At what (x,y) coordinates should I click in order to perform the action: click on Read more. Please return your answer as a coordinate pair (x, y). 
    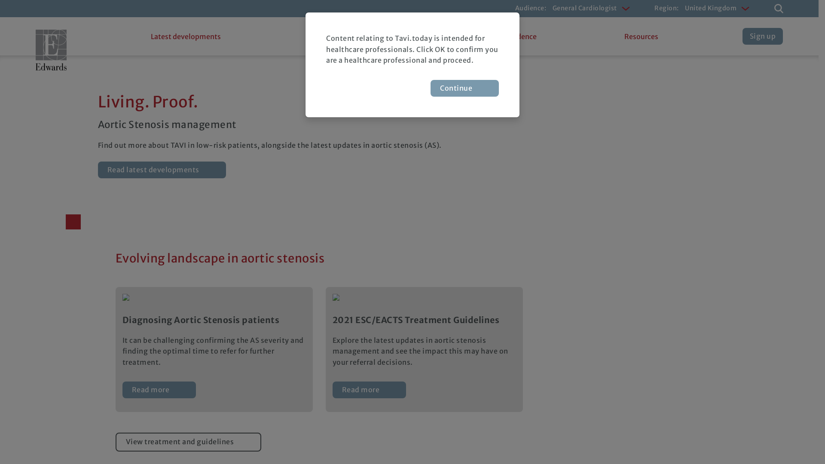
    Looking at the image, I should click on (370, 390).